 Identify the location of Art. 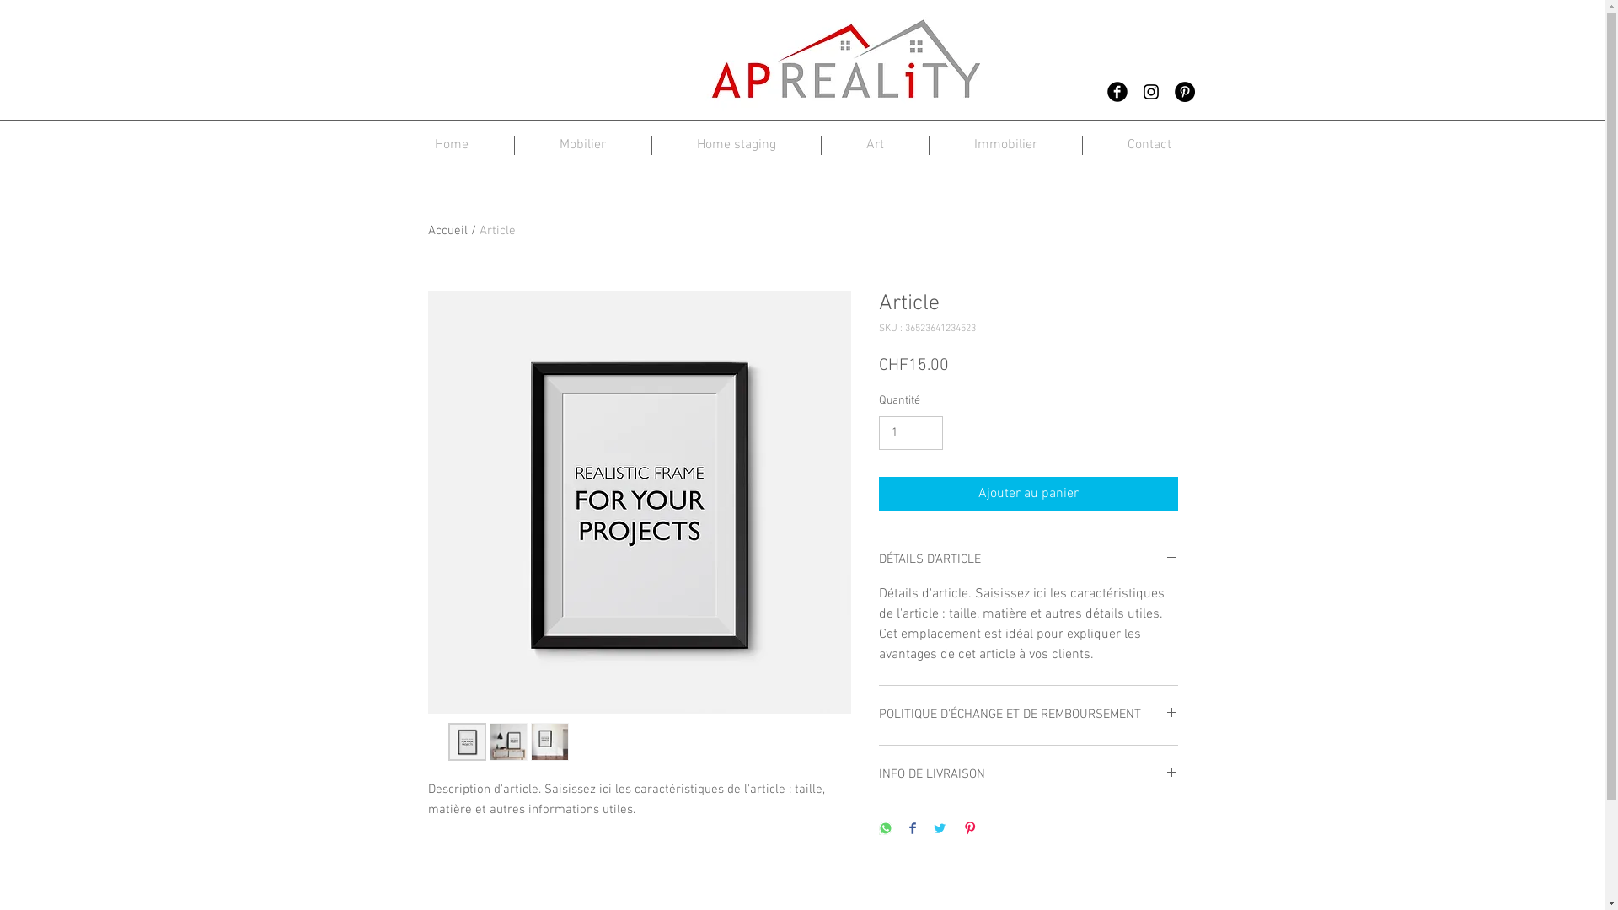
(875, 145).